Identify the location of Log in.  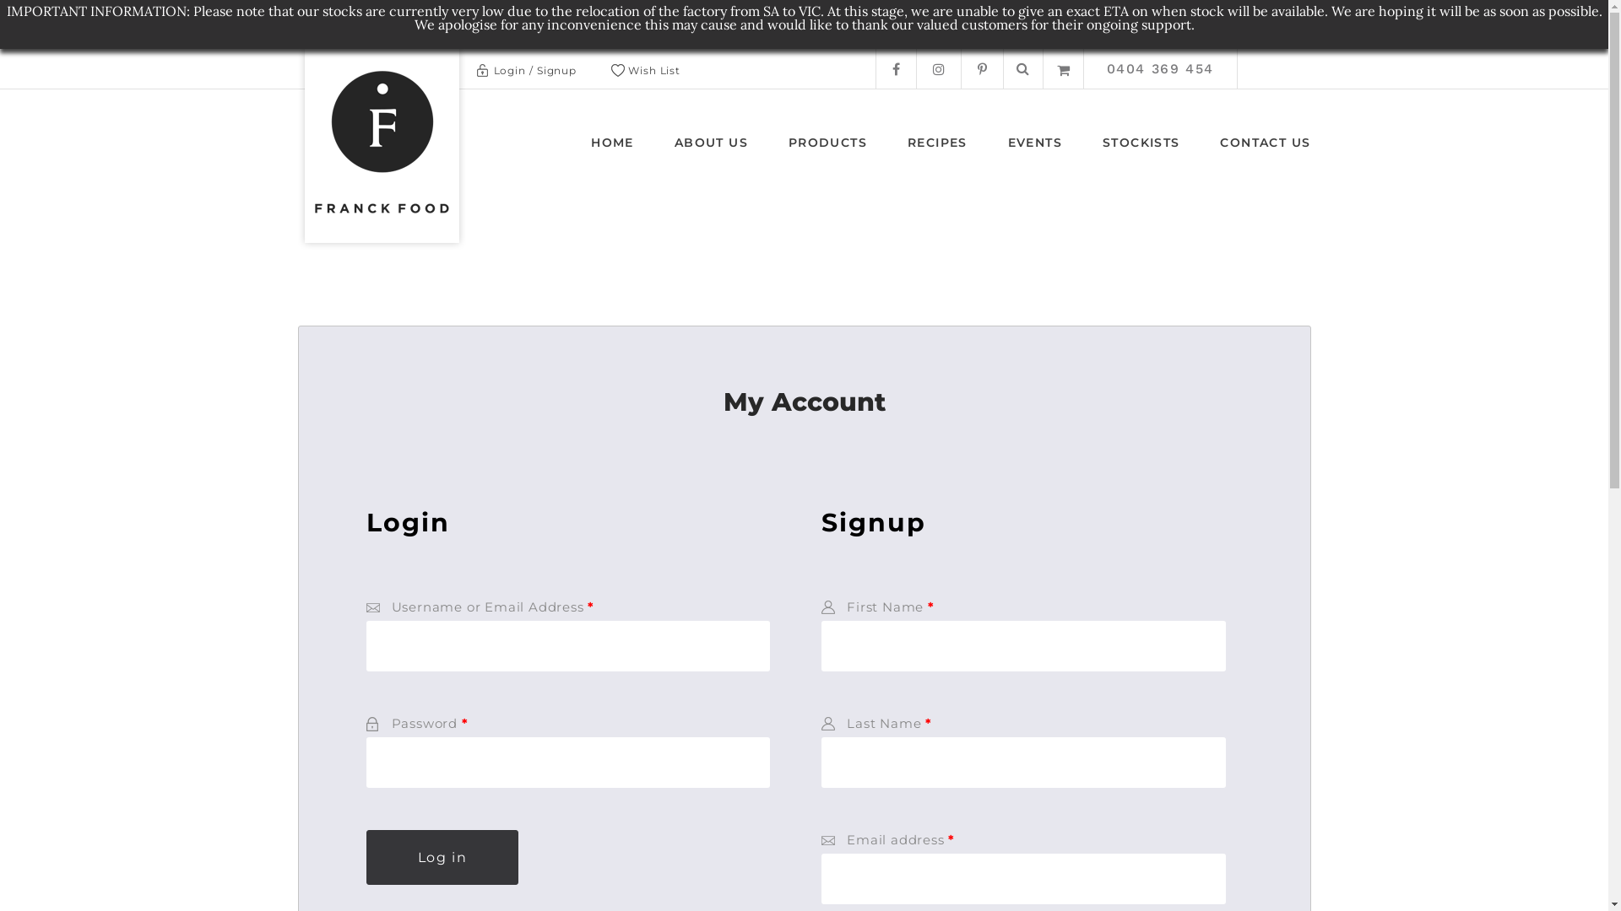
(442, 857).